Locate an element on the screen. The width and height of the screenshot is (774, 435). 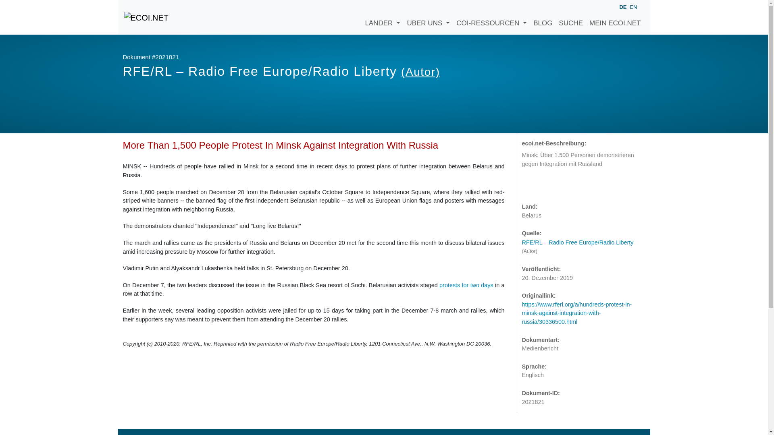
MEIN ECOI.NET is located at coordinates (615, 17).